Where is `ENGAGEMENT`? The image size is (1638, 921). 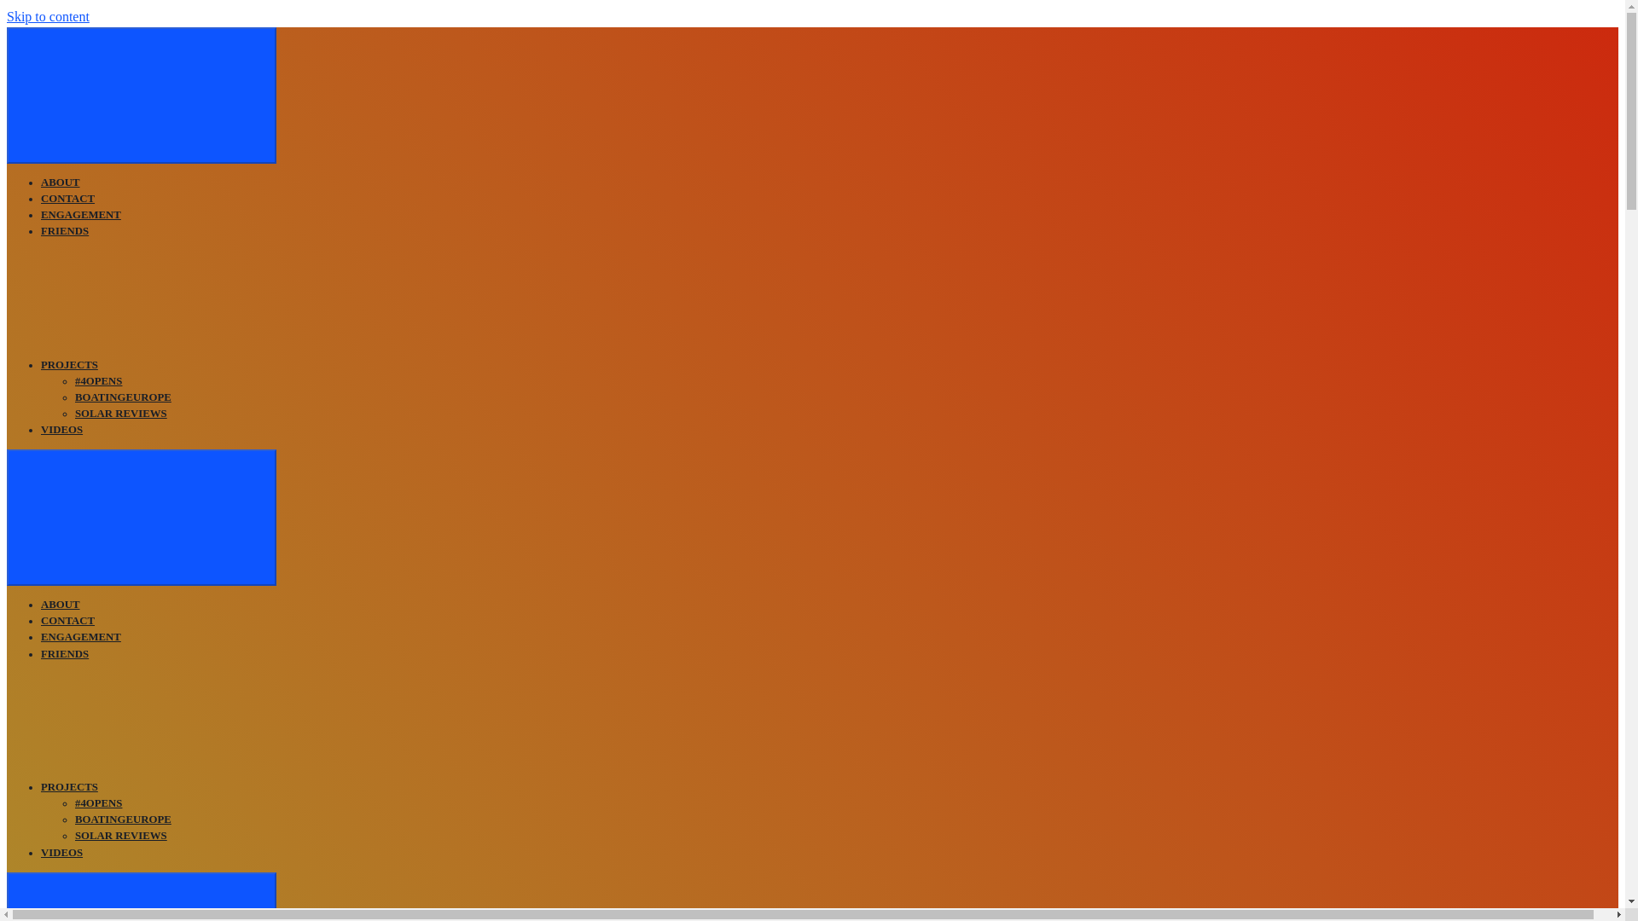 ENGAGEMENT is located at coordinates (81, 215).